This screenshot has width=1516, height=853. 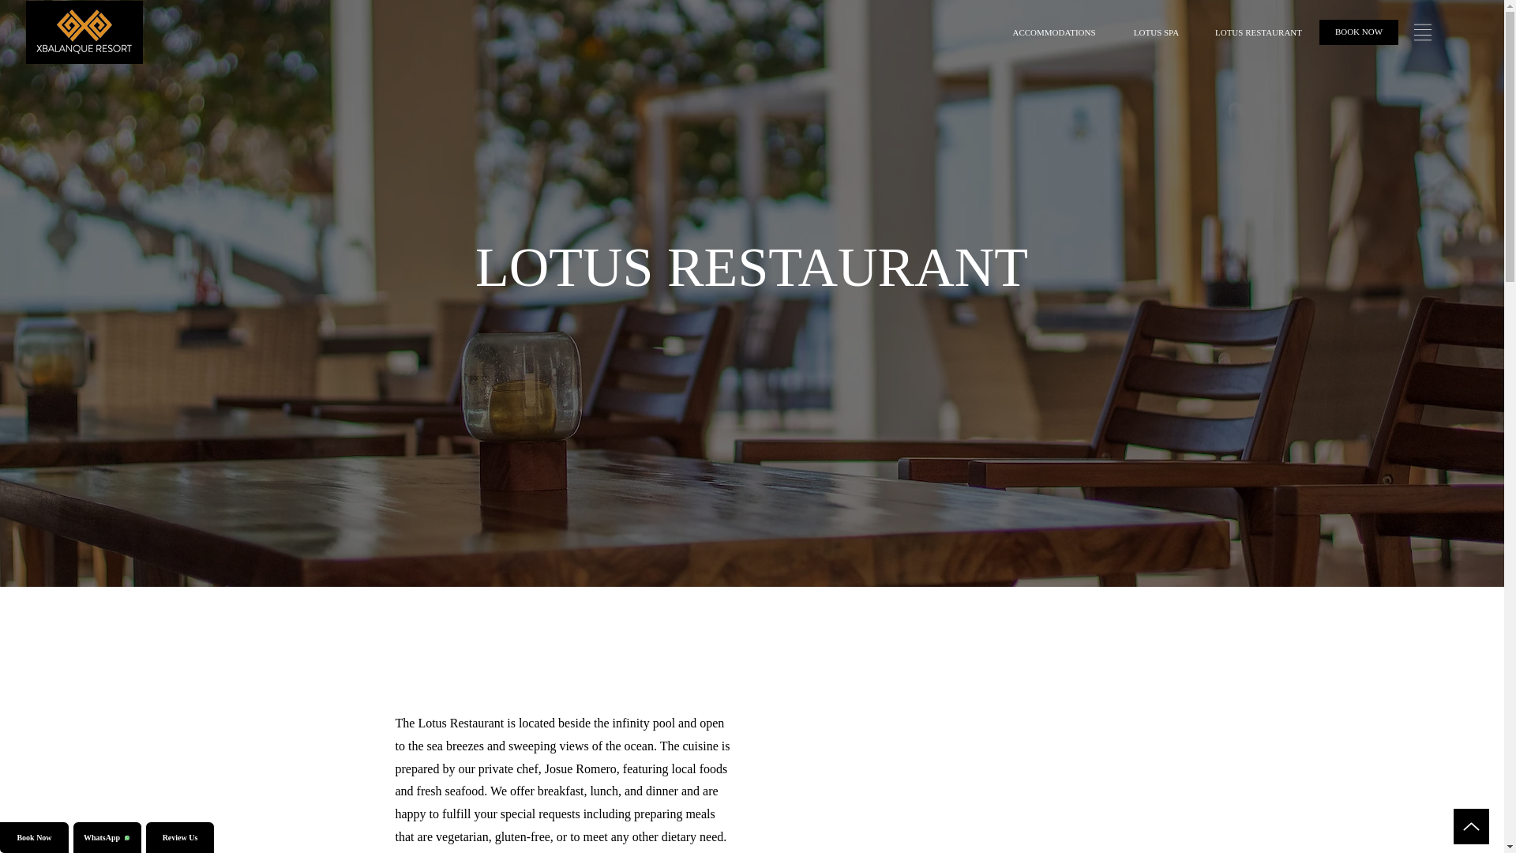 I want to click on Xbalanque Resort Logo, so click(x=84, y=32).